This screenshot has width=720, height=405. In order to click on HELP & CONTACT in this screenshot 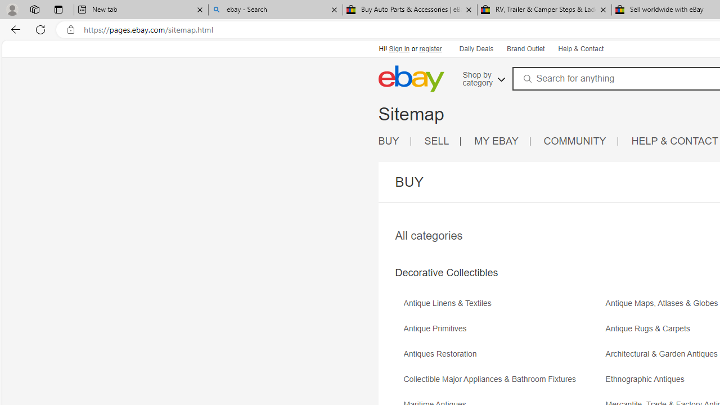, I will do `click(675, 142)`.